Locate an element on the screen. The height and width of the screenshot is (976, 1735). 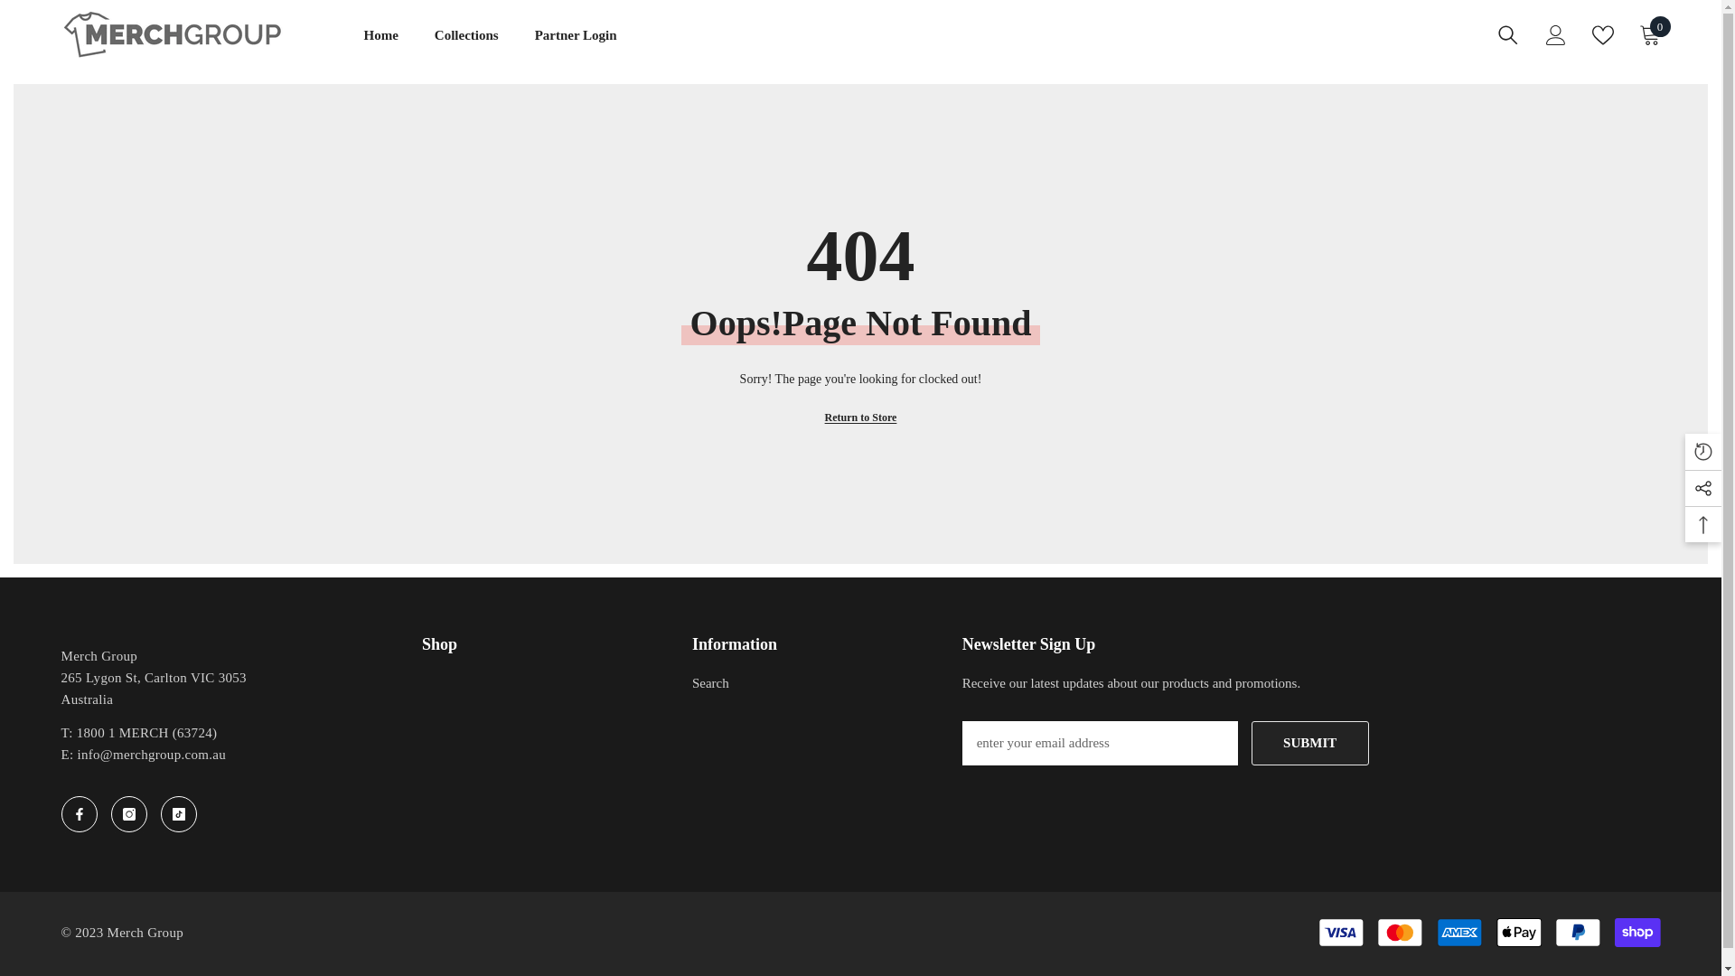
Facebook is located at coordinates (80, 814).